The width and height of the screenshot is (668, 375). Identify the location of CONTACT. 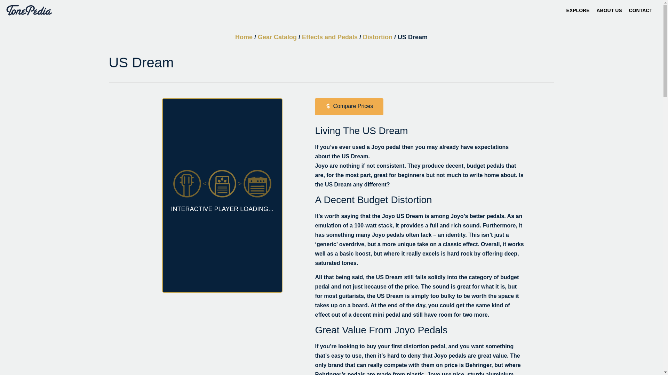
(641, 12).